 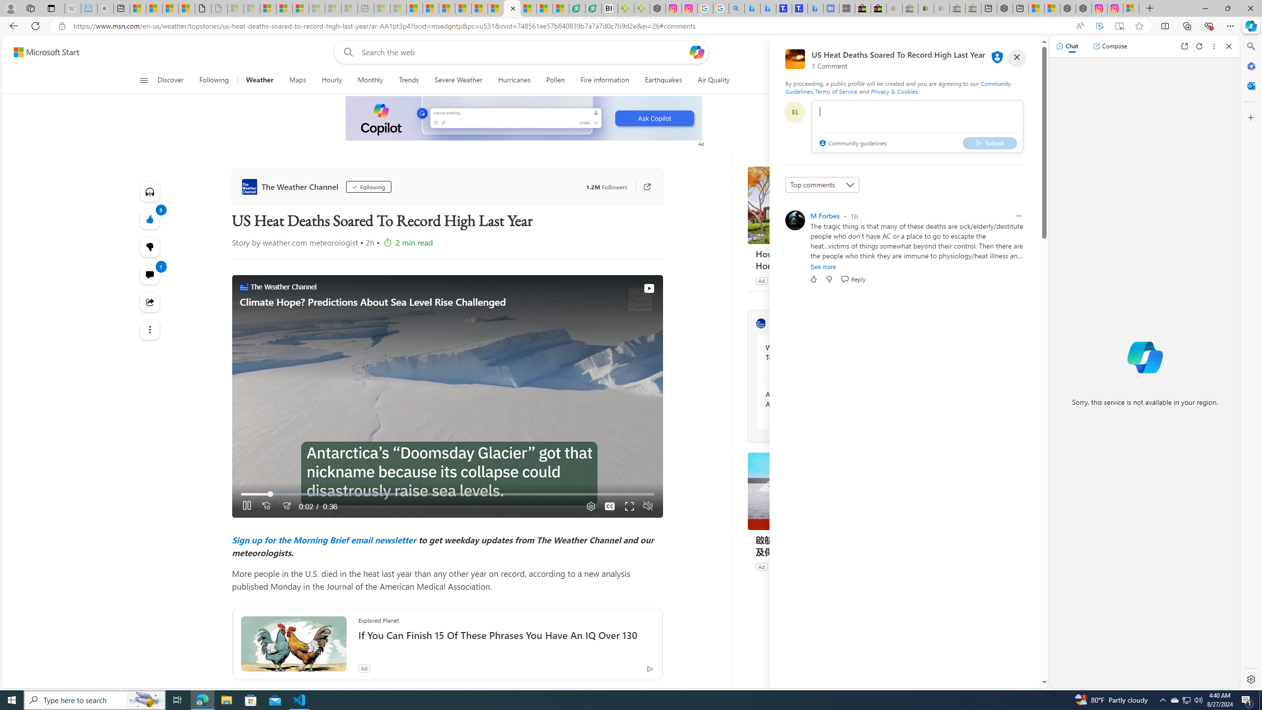 I want to click on Reply Reply Comment, so click(x=853, y=279).